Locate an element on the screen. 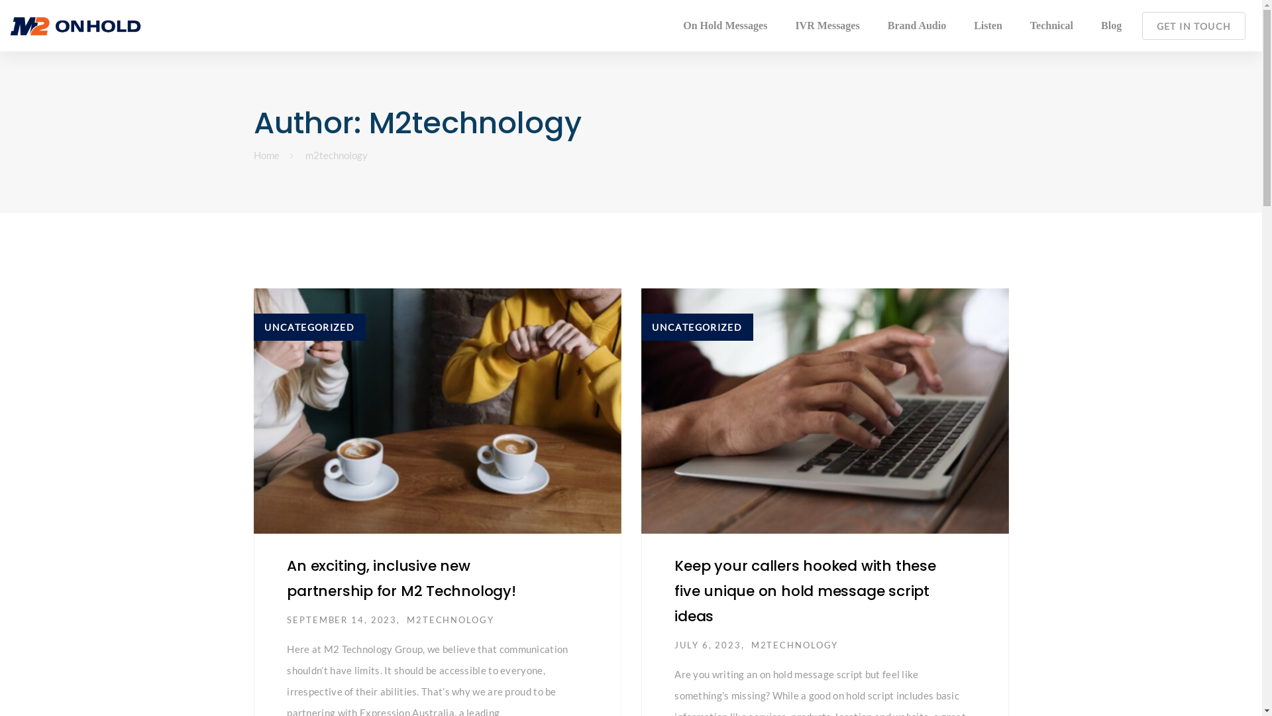 The image size is (1272, 716). UNCATEGORIZED is located at coordinates (697, 328).